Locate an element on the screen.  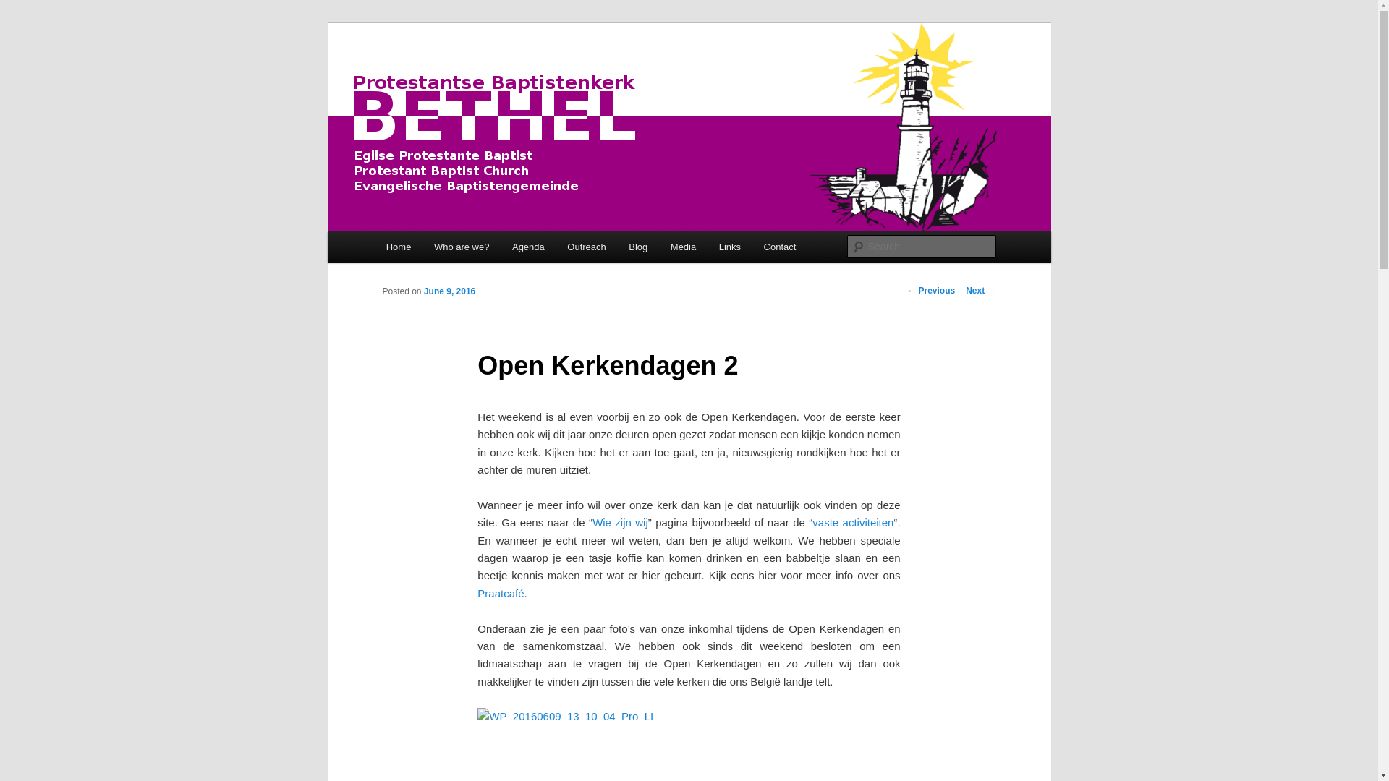
Links is located at coordinates (730, 247).